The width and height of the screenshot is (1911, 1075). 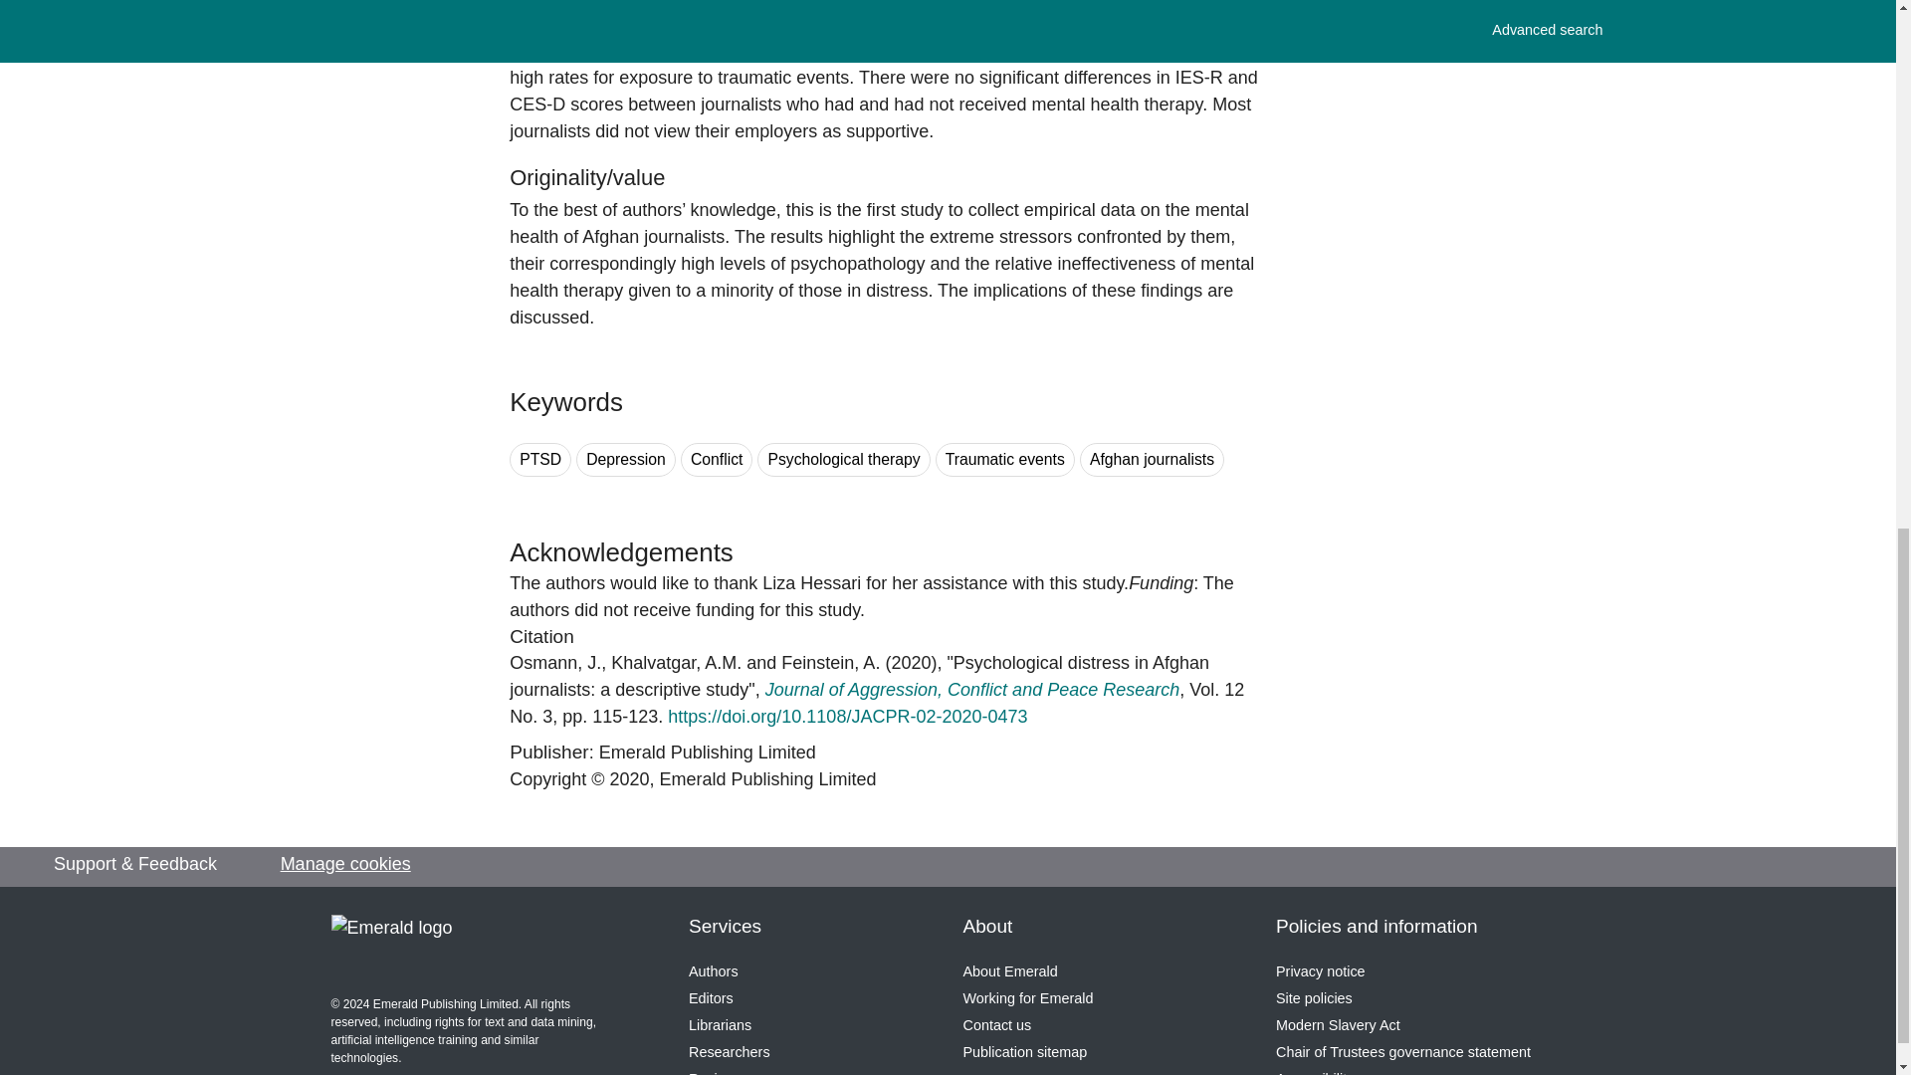 I want to click on Traumatic events, so click(x=1005, y=460).